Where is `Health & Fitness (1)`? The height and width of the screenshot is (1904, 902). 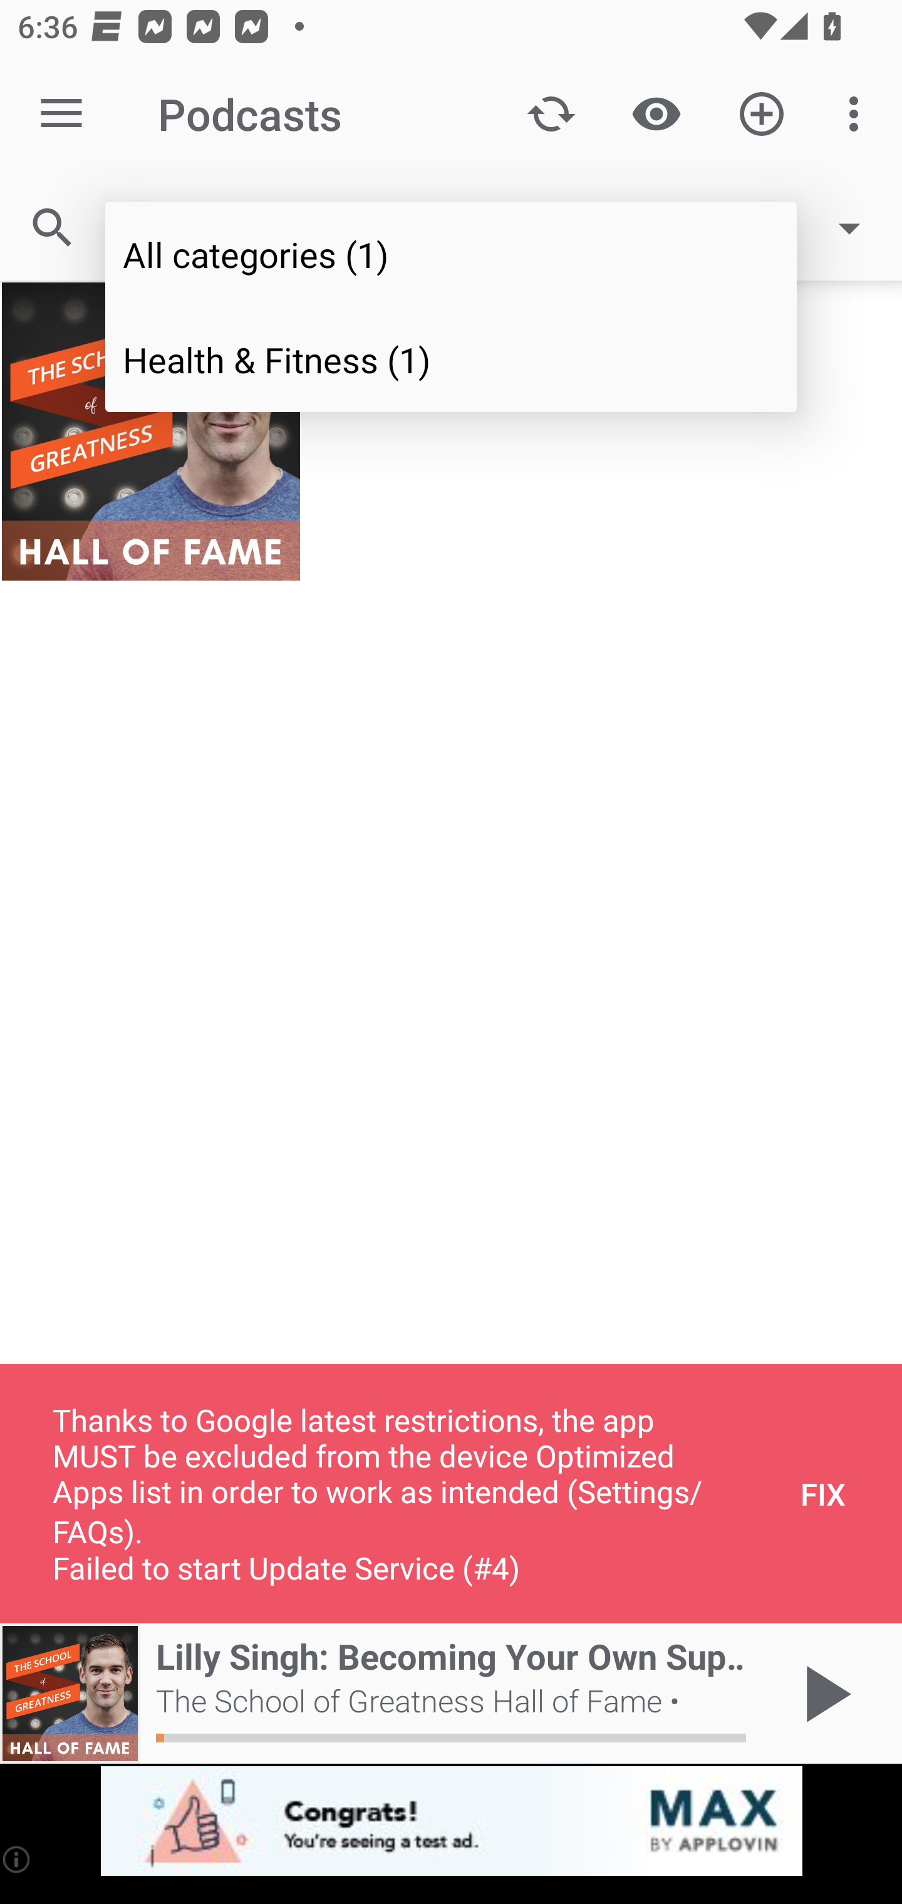 Health & Fitness (1) is located at coordinates (451, 358).